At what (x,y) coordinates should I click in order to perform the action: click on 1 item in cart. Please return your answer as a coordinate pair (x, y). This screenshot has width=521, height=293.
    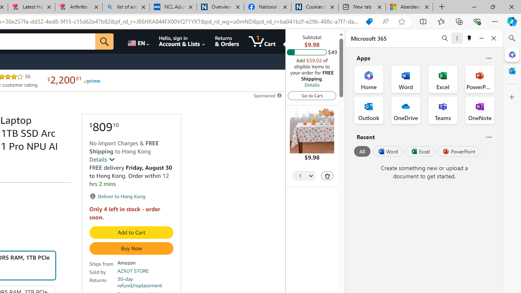
    Looking at the image, I should click on (262, 42).